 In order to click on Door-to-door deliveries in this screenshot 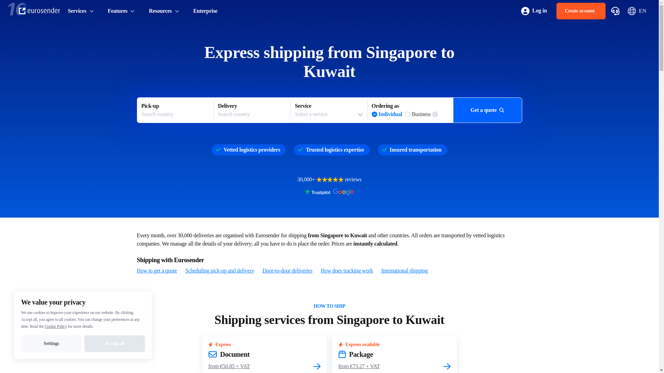, I will do `click(287, 271)`.